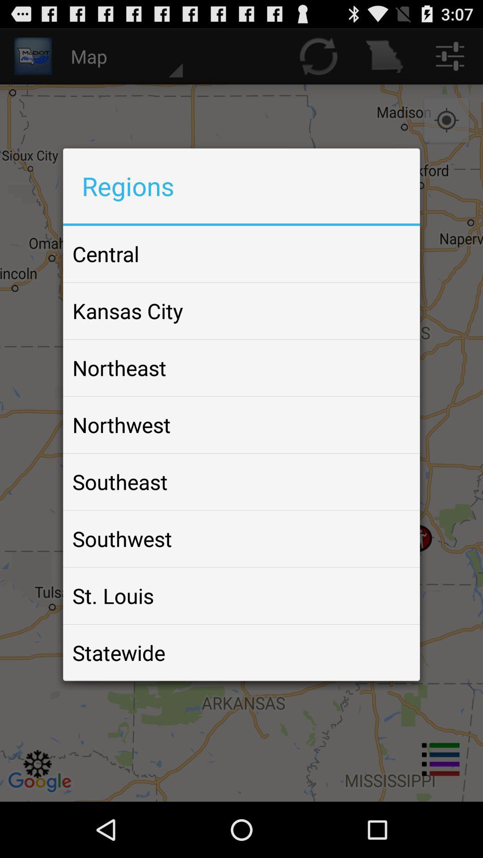 This screenshot has width=483, height=858. I want to click on select the app next to the northwest, so click(392, 425).